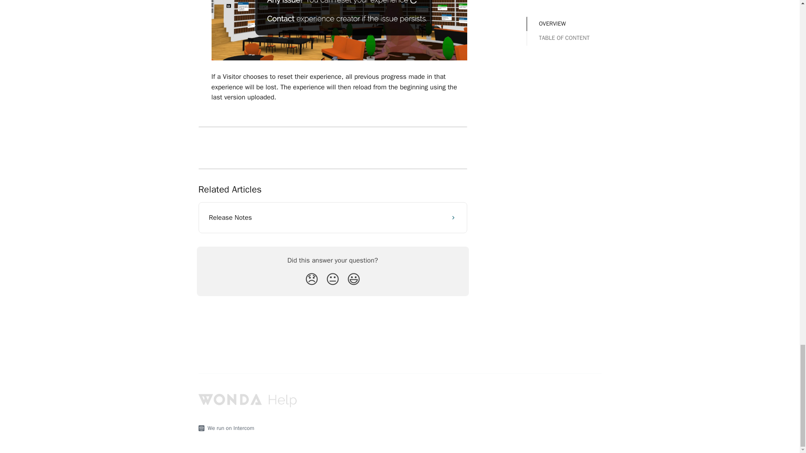  What do you see at coordinates (311, 279) in the screenshot?
I see `Disappointed` at bounding box center [311, 279].